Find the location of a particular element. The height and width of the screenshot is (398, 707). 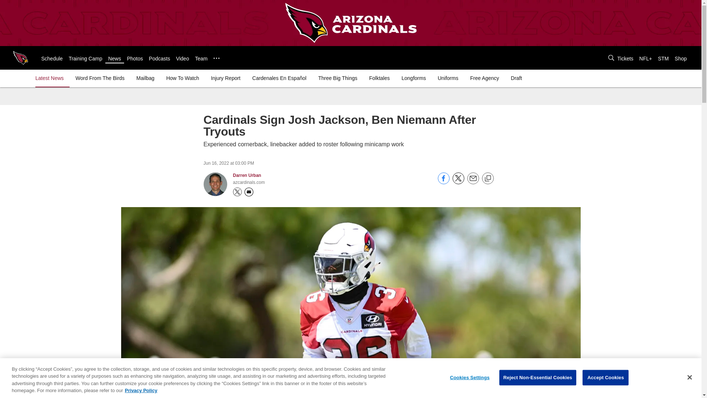

Podcasts is located at coordinates (159, 59).